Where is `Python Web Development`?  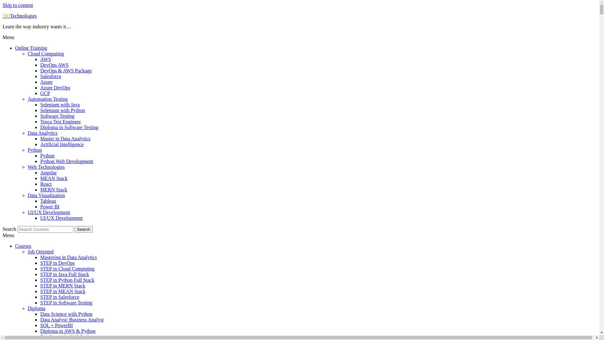
Python Web Development is located at coordinates (67, 161).